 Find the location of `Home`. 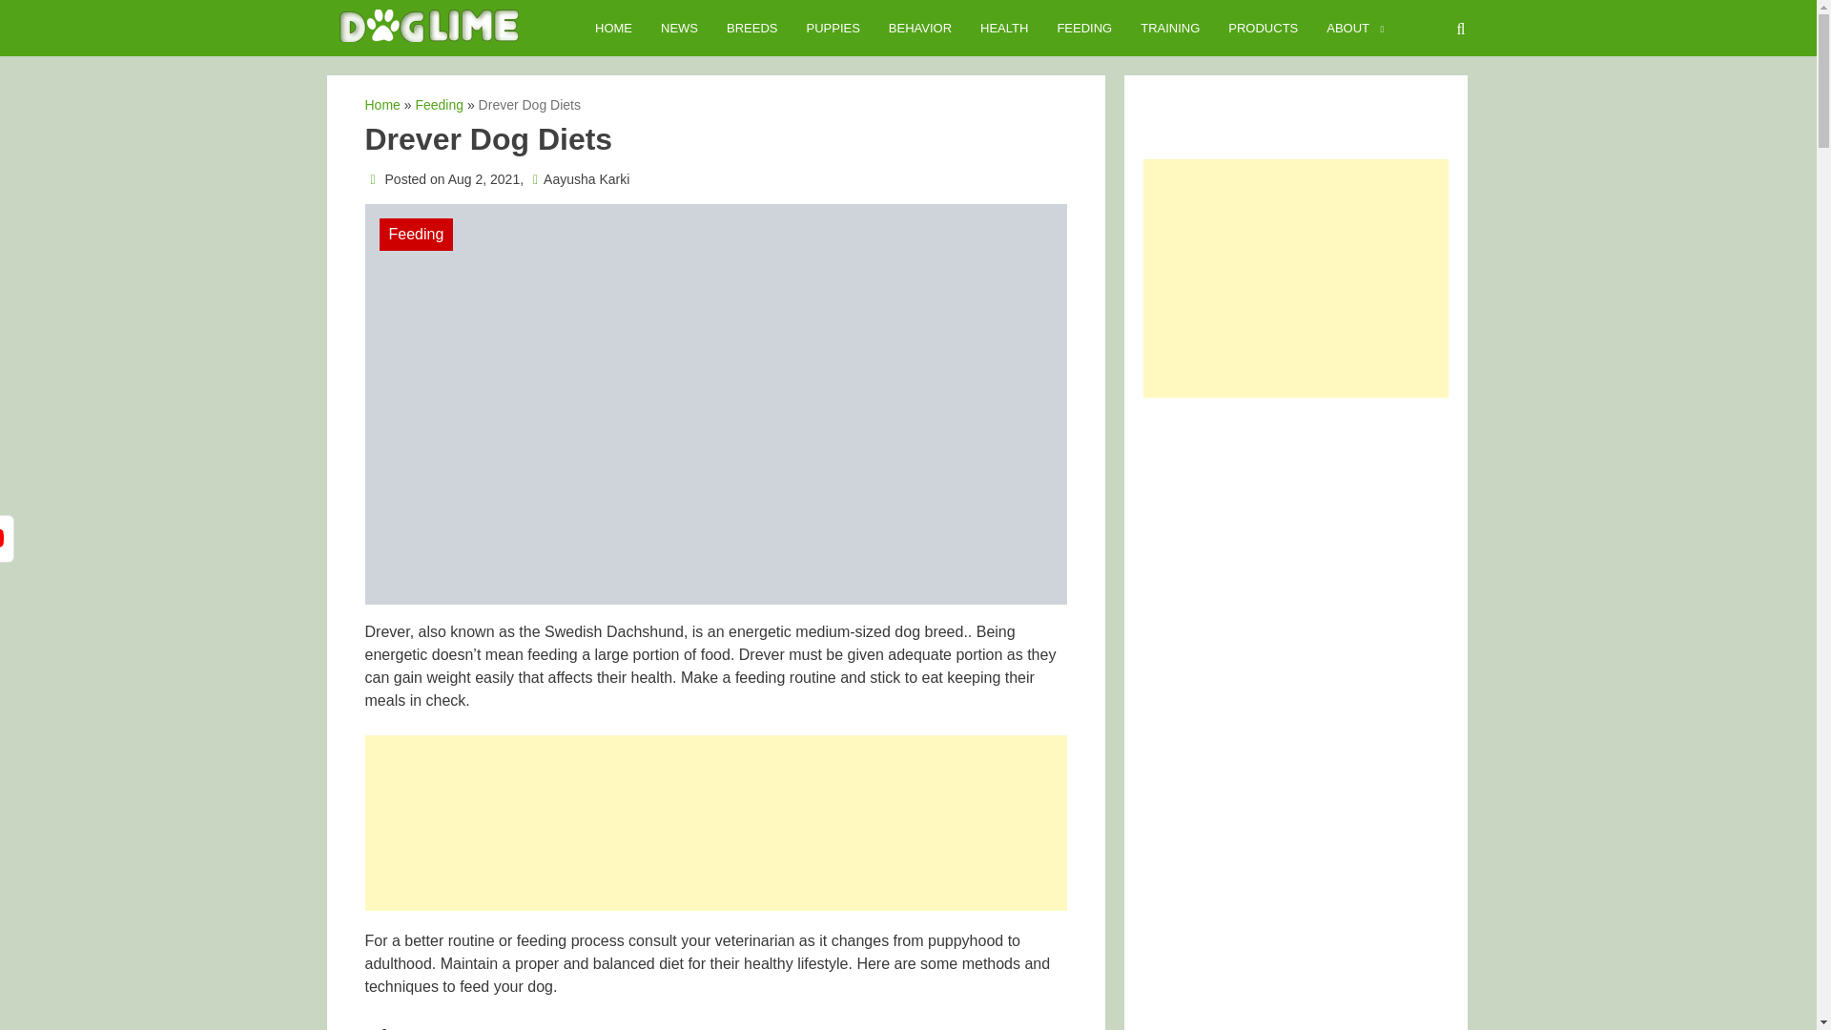

Home is located at coordinates (381, 104).